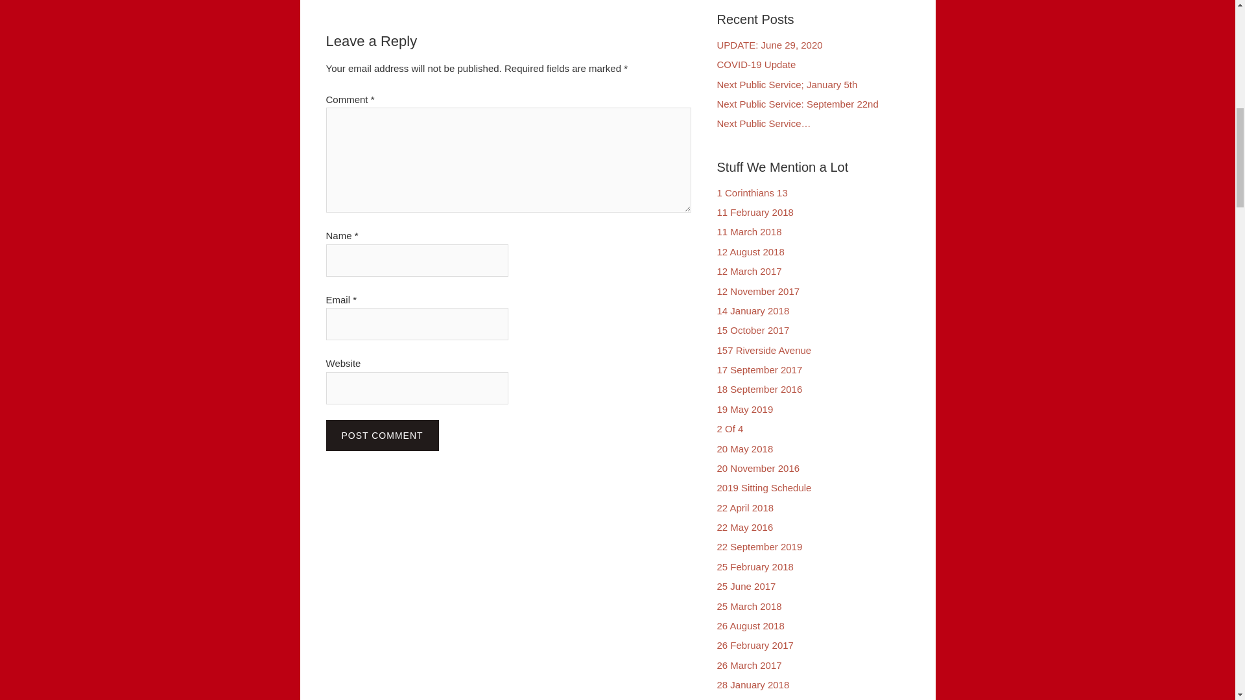  Describe the element at coordinates (764, 350) in the screenshot. I see `157 Riverside Avenue` at that location.